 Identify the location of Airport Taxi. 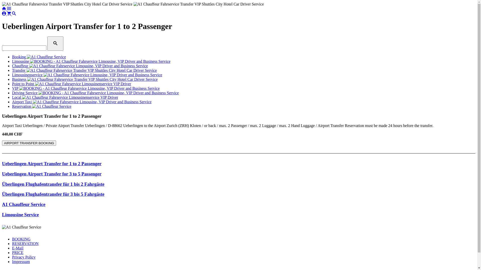
(82, 102).